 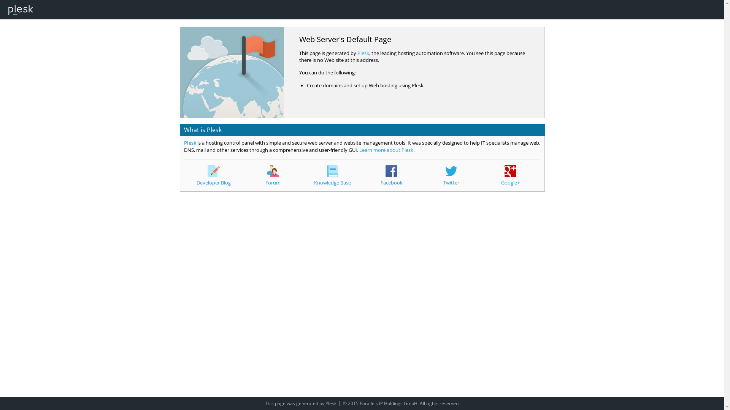 What do you see at coordinates (386, 150) in the screenshot?
I see `Learn more about Plesk` at bounding box center [386, 150].